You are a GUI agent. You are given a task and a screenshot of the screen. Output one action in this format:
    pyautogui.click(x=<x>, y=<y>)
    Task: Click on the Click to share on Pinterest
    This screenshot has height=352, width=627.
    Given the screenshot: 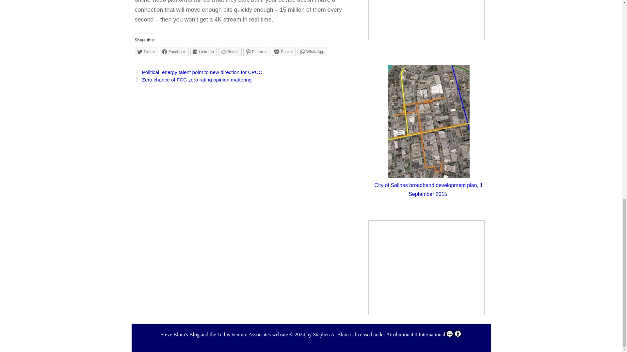 What is the action you would take?
    pyautogui.click(x=257, y=51)
    